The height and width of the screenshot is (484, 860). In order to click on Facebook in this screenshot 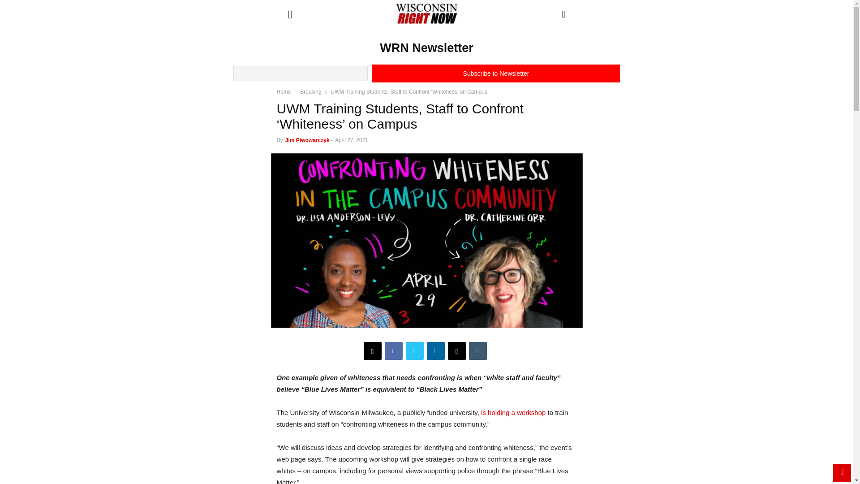, I will do `click(393, 350)`.